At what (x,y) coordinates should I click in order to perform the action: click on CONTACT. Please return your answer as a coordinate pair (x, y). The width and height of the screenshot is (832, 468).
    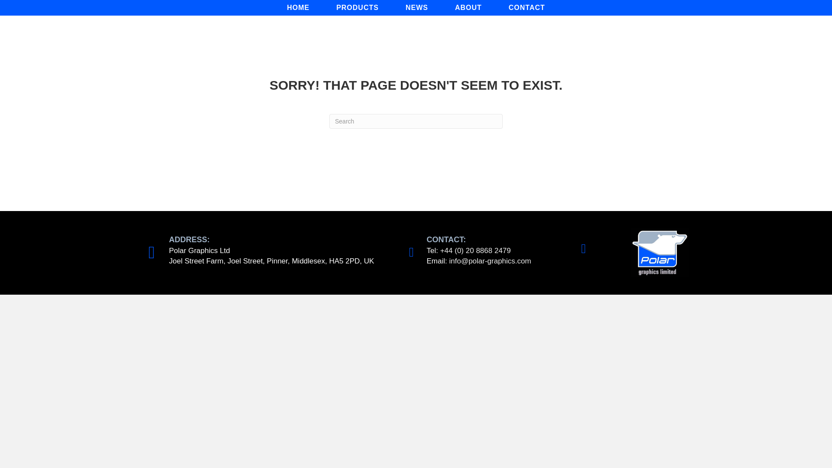
    Looking at the image, I should click on (527, 8).